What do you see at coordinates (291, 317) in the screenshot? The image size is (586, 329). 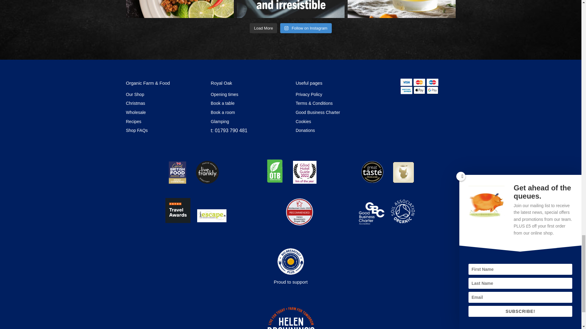 I see `HBO-logo-footer-01` at bounding box center [291, 317].